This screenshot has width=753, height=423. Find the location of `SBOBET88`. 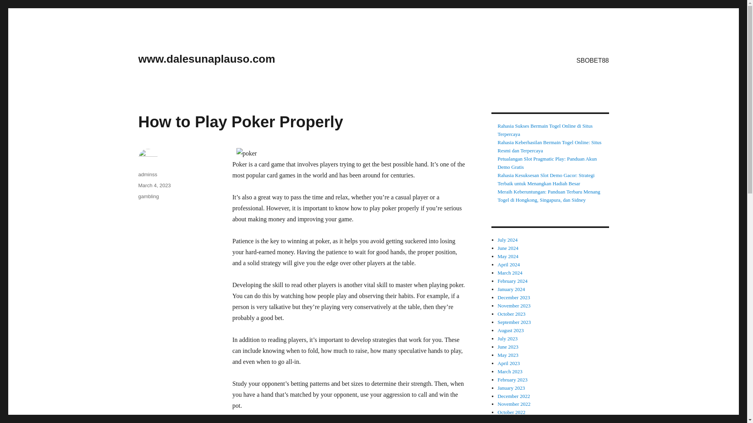

SBOBET88 is located at coordinates (592, 60).